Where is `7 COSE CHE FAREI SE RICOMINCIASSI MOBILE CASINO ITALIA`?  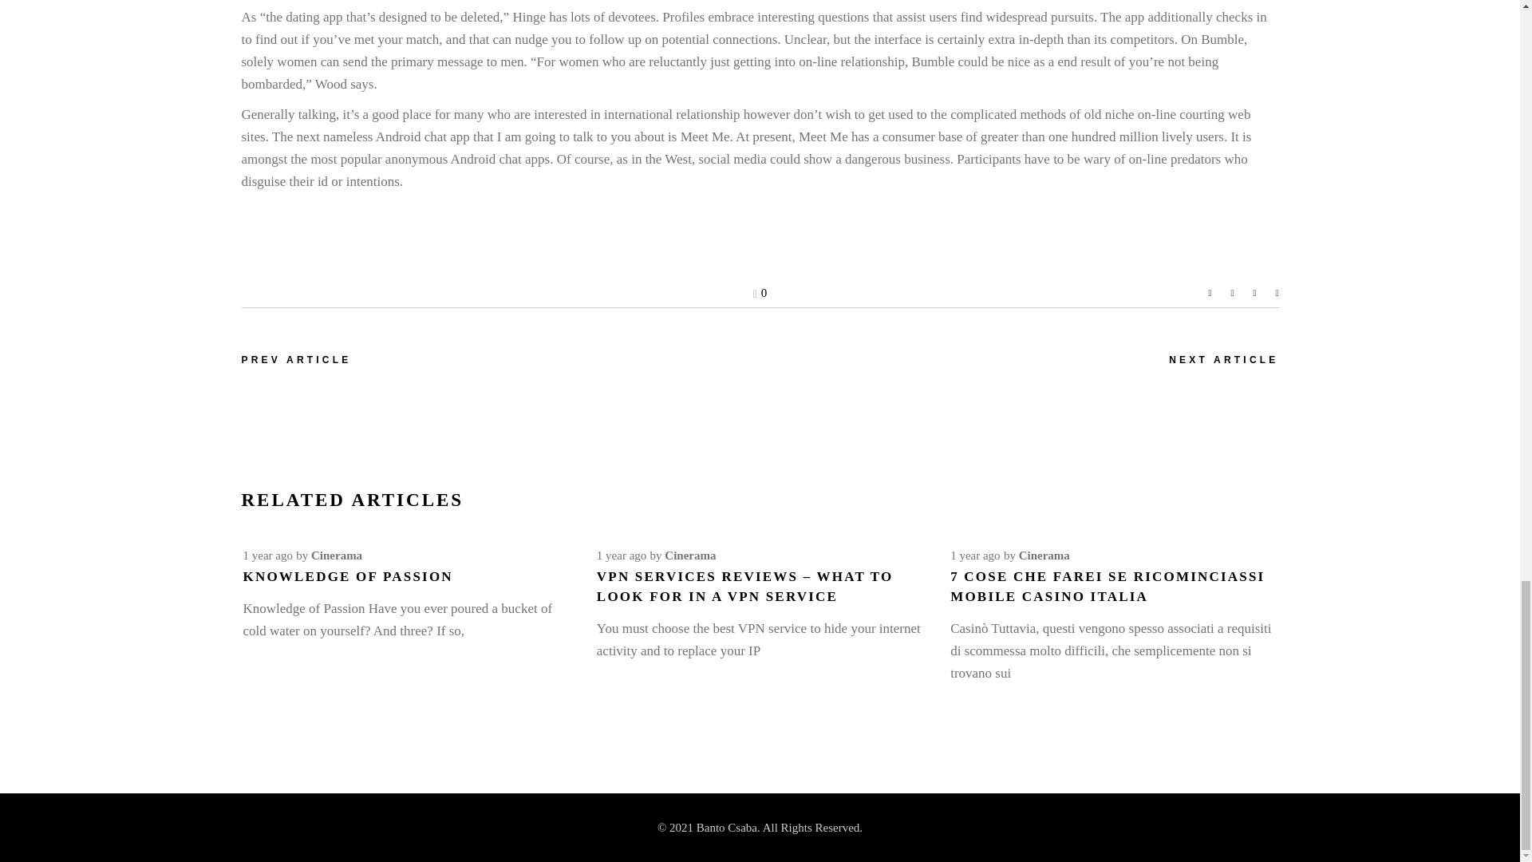 7 COSE CHE FAREI SE RICOMINCIASSI MOBILE CASINO ITALIA is located at coordinates (1108, 586).